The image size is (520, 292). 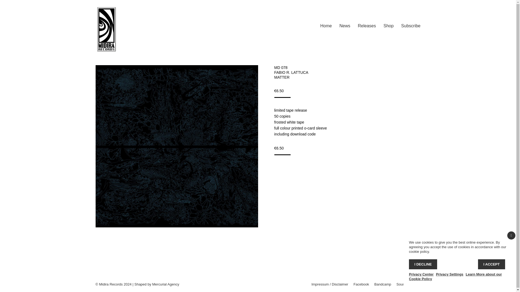 I want to click on Facebook, so click(x=361, y=284).